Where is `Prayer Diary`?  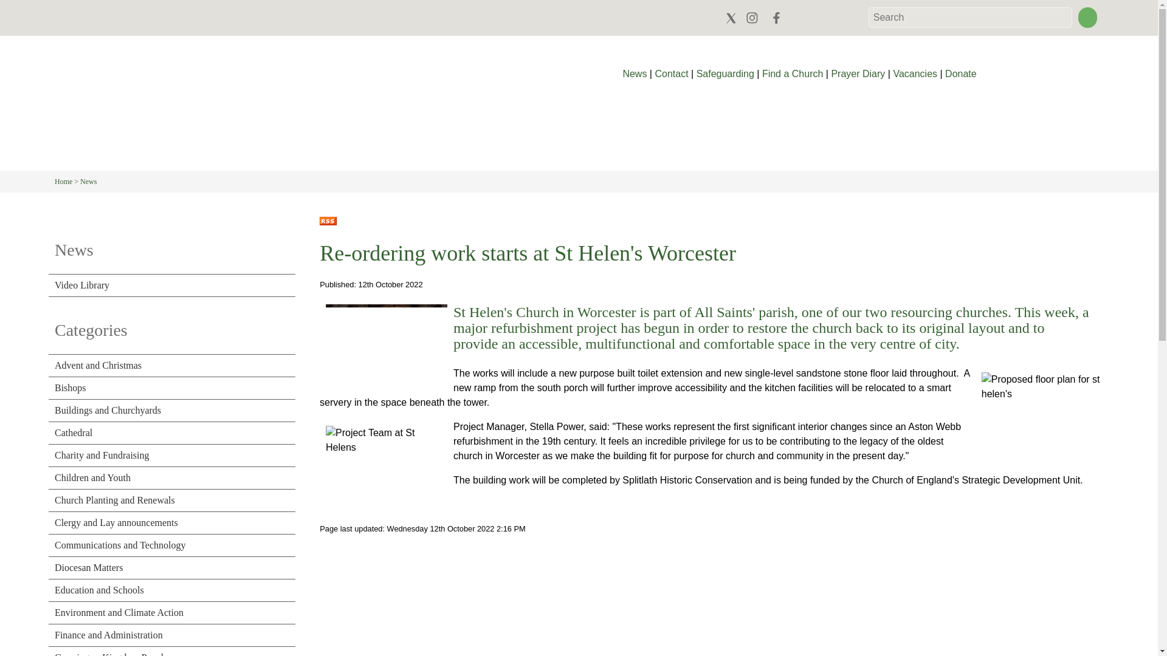 Prayer Diary is located at coordinates (858, 73).